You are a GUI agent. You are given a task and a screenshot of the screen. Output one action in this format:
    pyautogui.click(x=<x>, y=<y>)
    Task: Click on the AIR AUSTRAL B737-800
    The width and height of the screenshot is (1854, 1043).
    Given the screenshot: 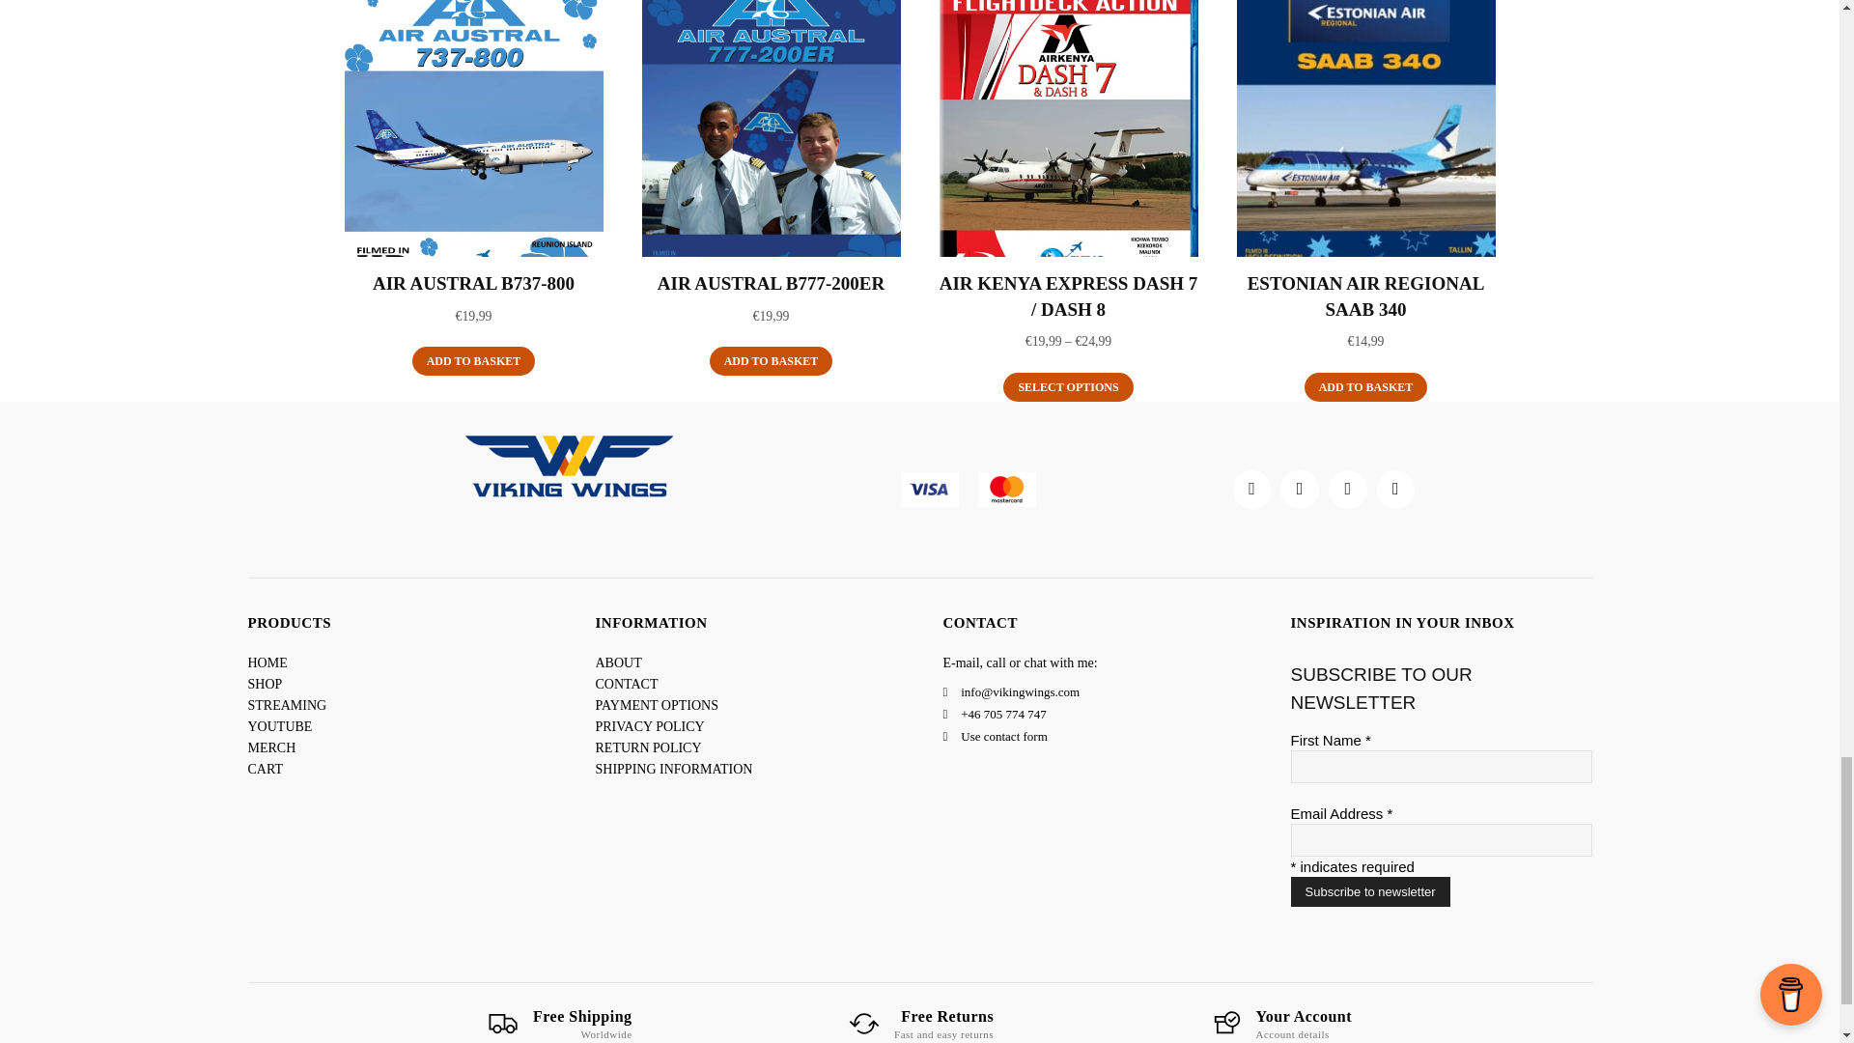 What is the action you would take?
    pyautogui.click(x=473, y=282)
    